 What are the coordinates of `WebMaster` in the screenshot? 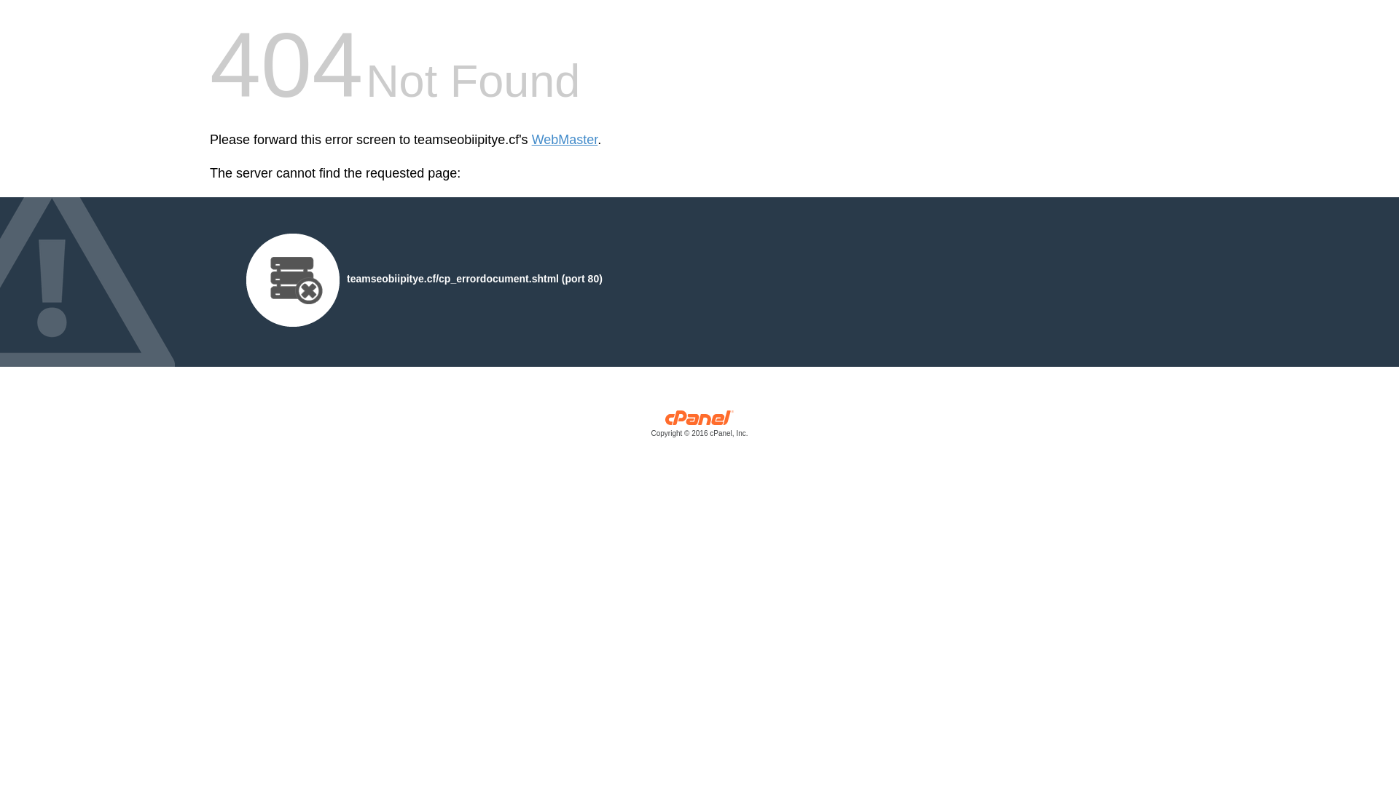 It's located at (565, 140).